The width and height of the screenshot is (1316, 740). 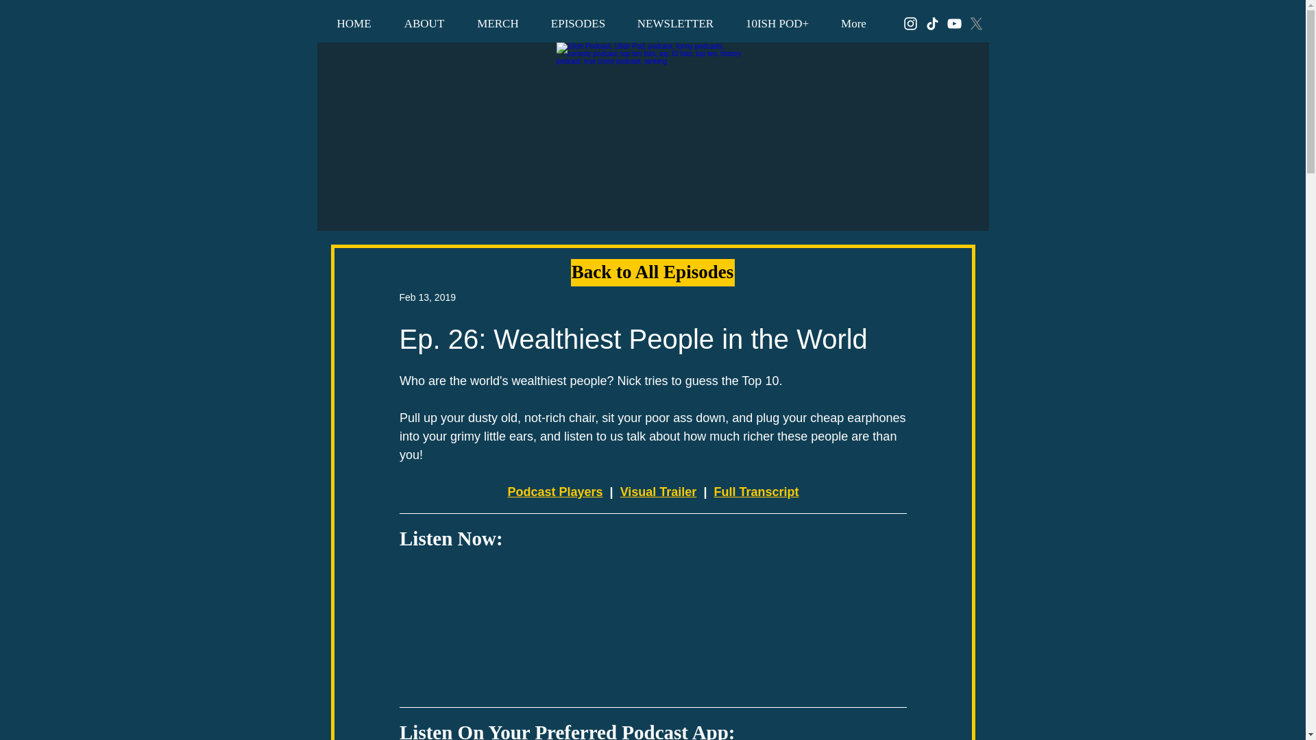 I want to click on HOME, so click(x=354, y=23).